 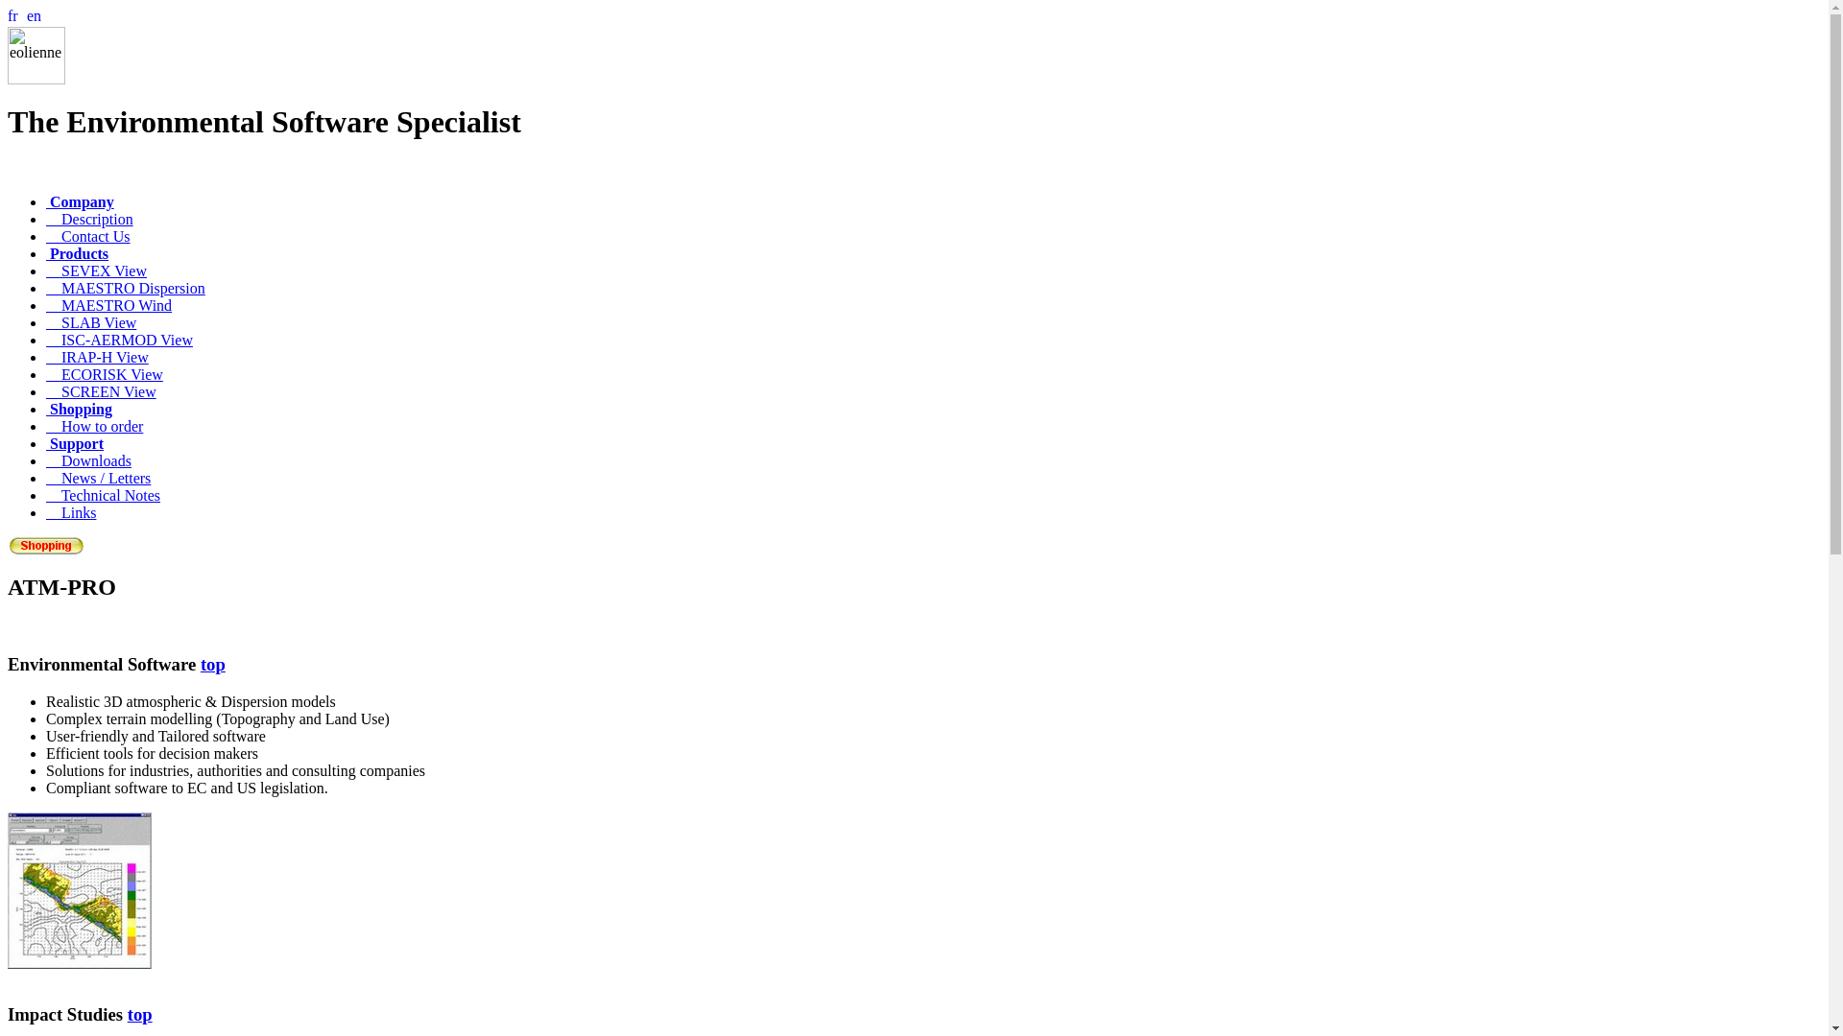 What do you see at coordinates (140, 1015) in the screenshot?
I see `top` at bounding box center [140, 1015].